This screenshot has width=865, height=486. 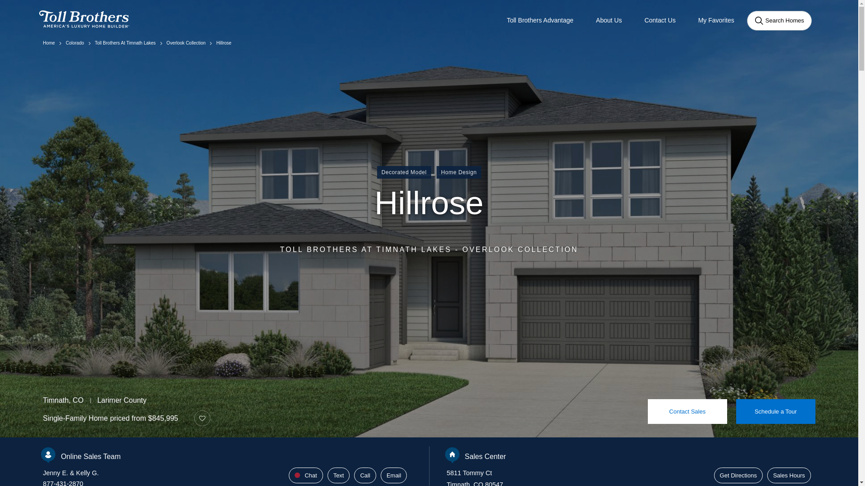 What do you see at coordinates (125, 43) in the screenshot?
I see `Toll Brothers at Timnath Lakes` at bounding box center [125, 43].